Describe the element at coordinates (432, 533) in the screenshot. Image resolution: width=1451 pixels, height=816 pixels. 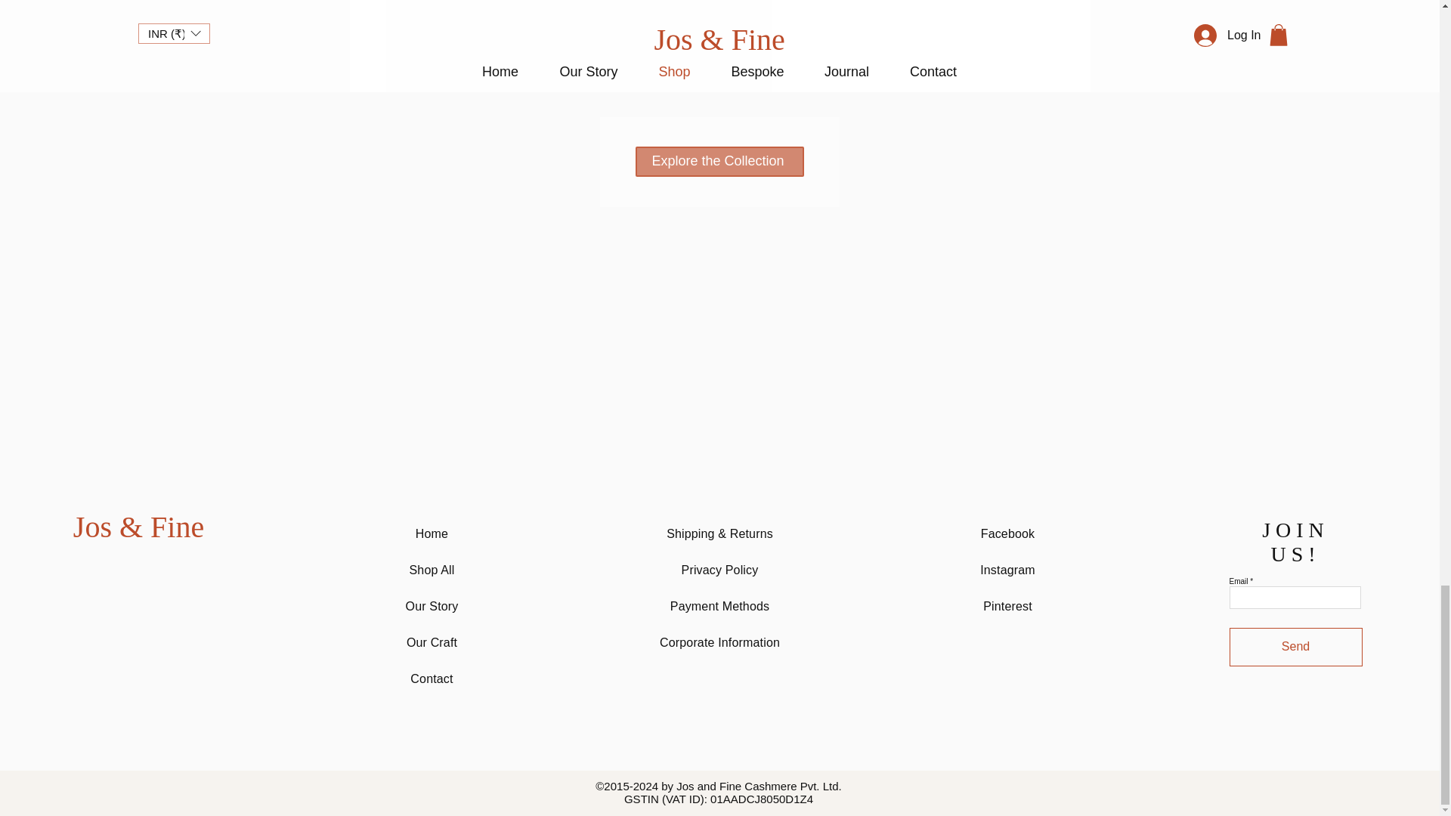
I see `Home` at that location.